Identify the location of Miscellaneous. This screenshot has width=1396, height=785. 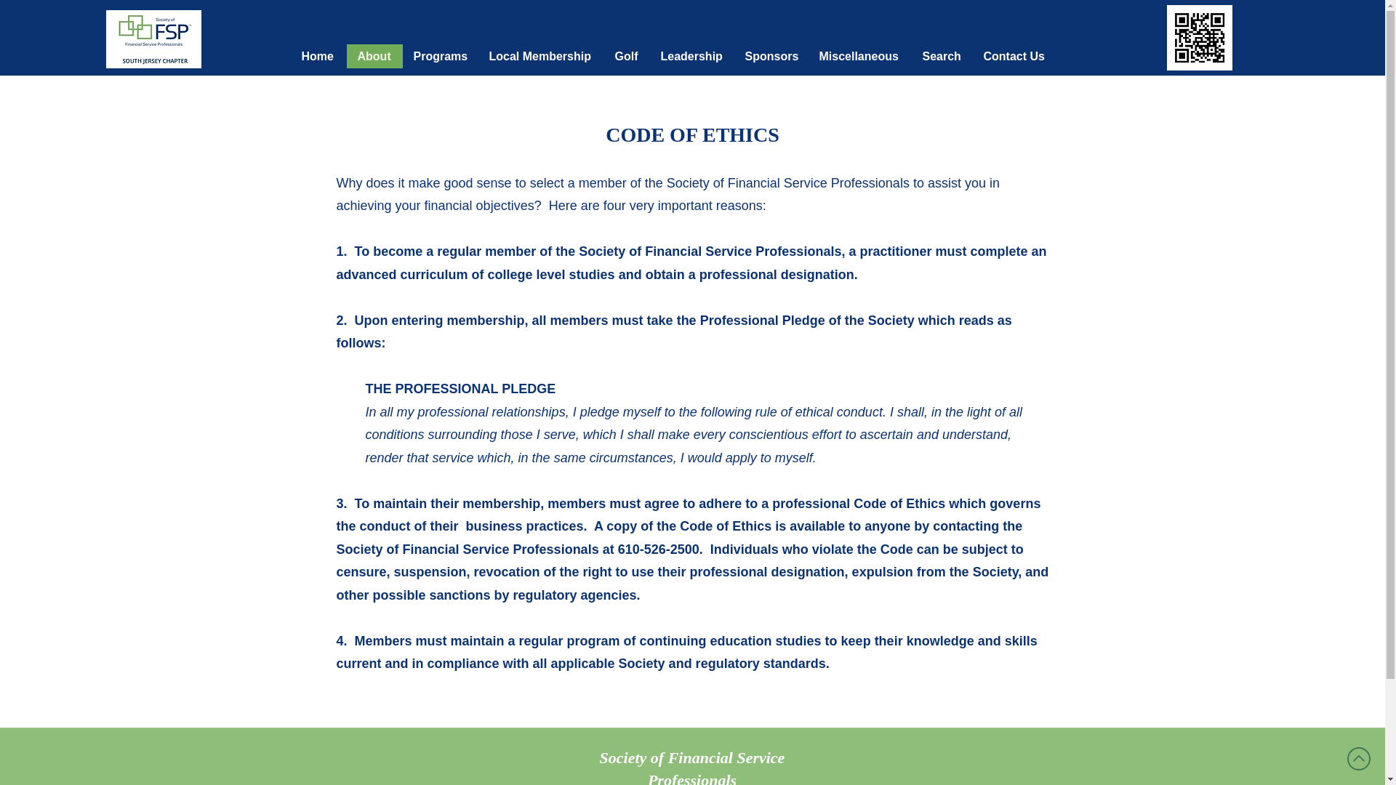
(859, 55).